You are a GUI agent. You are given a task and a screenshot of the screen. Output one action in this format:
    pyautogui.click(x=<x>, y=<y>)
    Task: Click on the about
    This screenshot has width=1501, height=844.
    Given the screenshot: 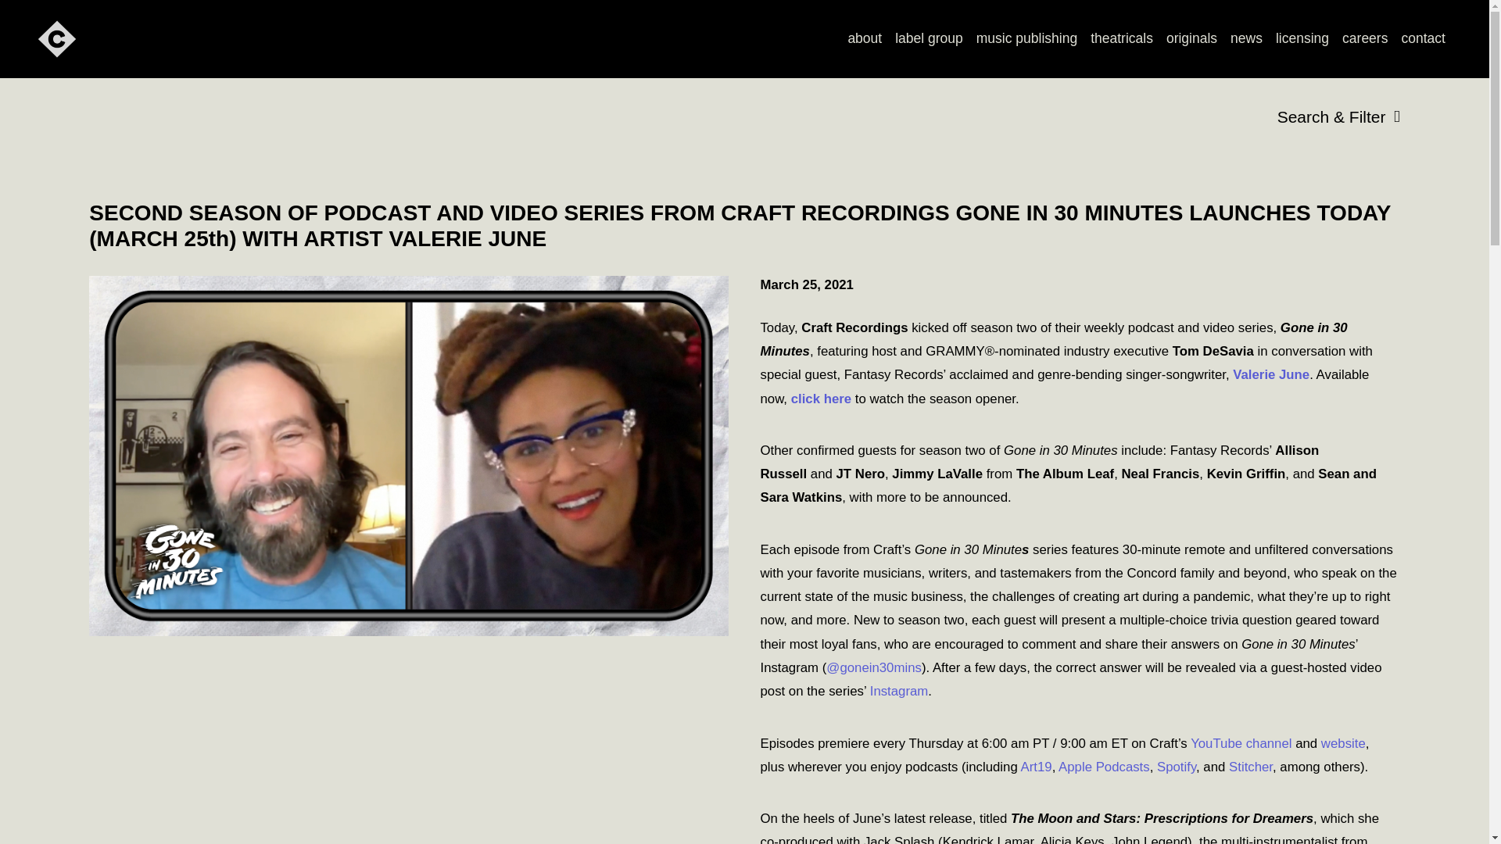 What is the action you would take?
    pyautogui.click(x=865, y=39)
    